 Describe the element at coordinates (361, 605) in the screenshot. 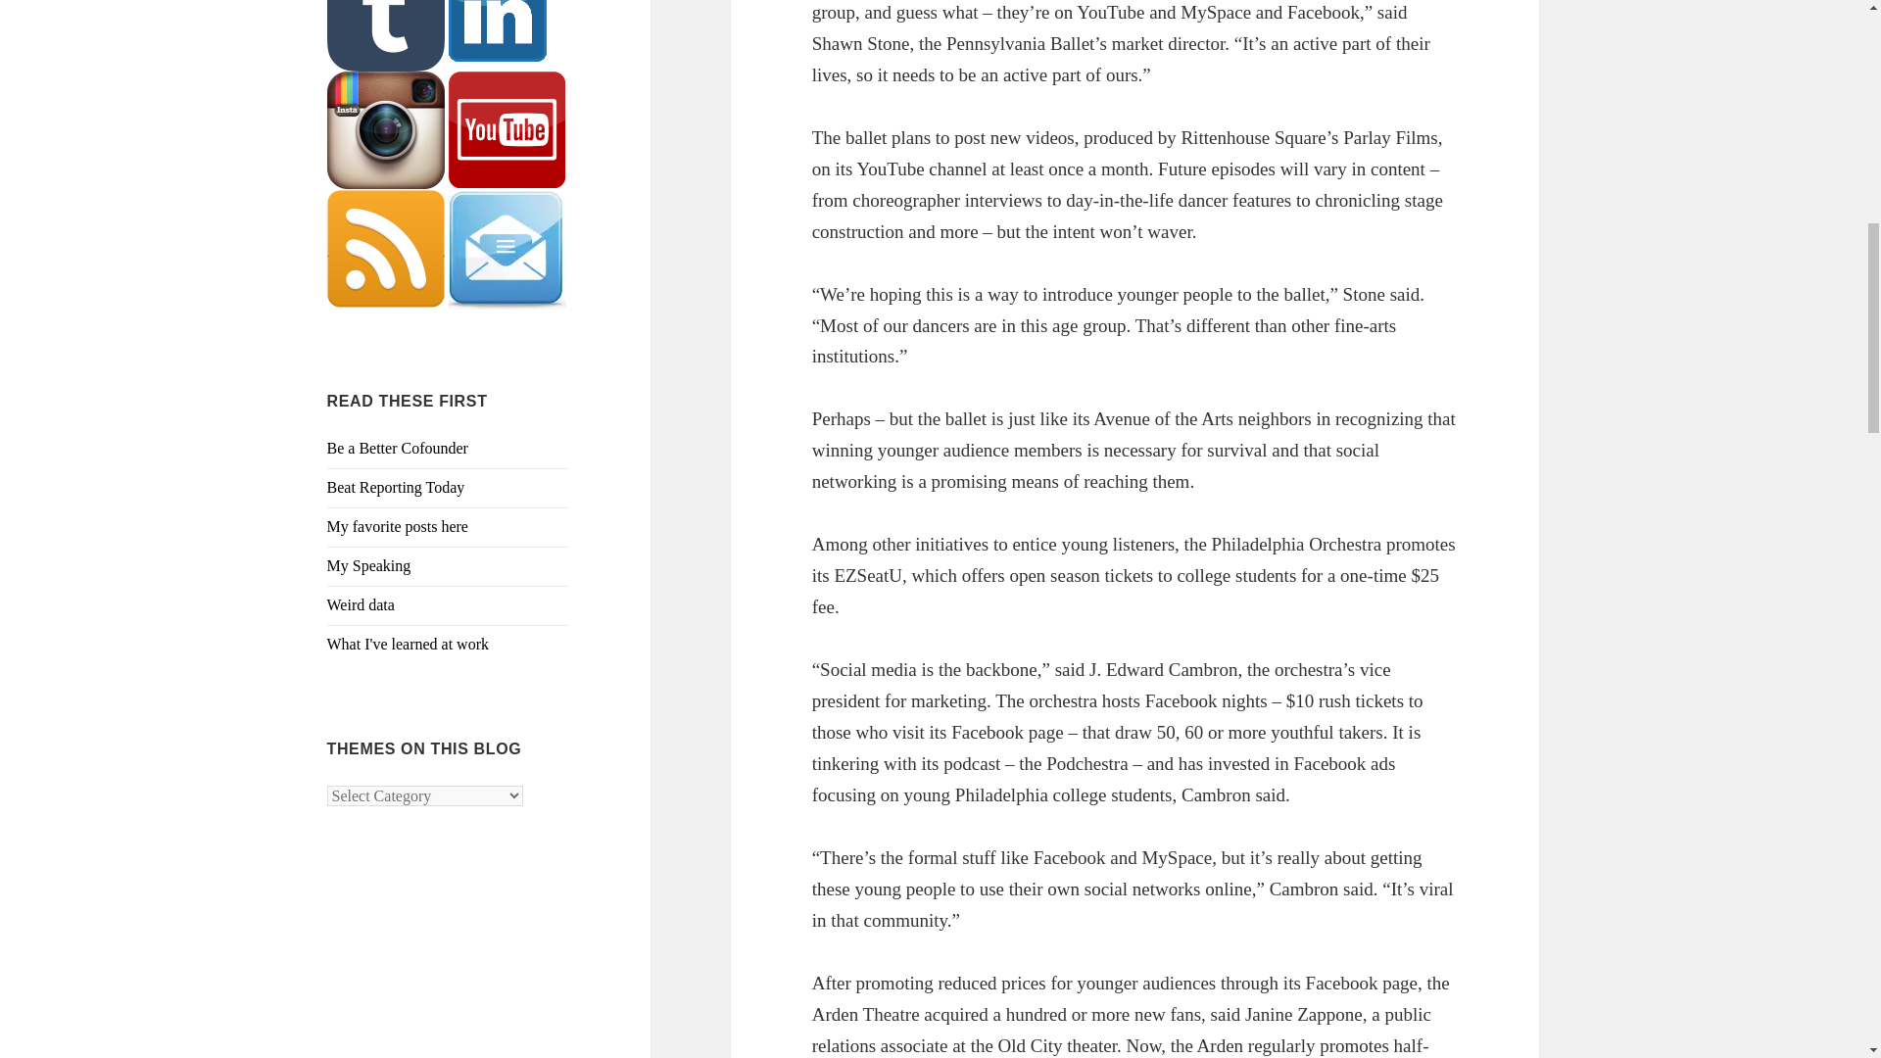

I see `Weird data` at that location.